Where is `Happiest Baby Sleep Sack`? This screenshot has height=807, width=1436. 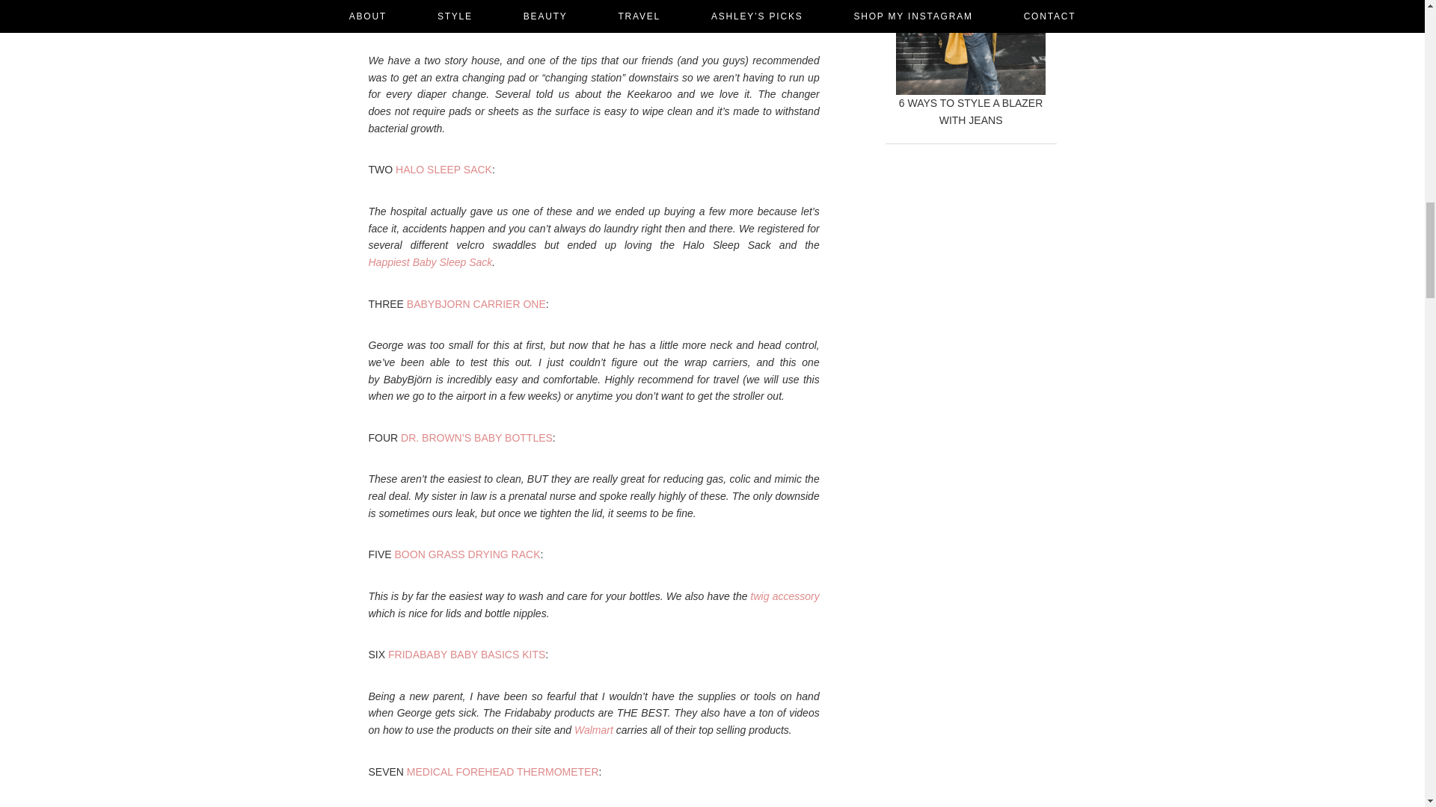
Happiest Baby Sleep Sack is located at coordinates (429, 262).